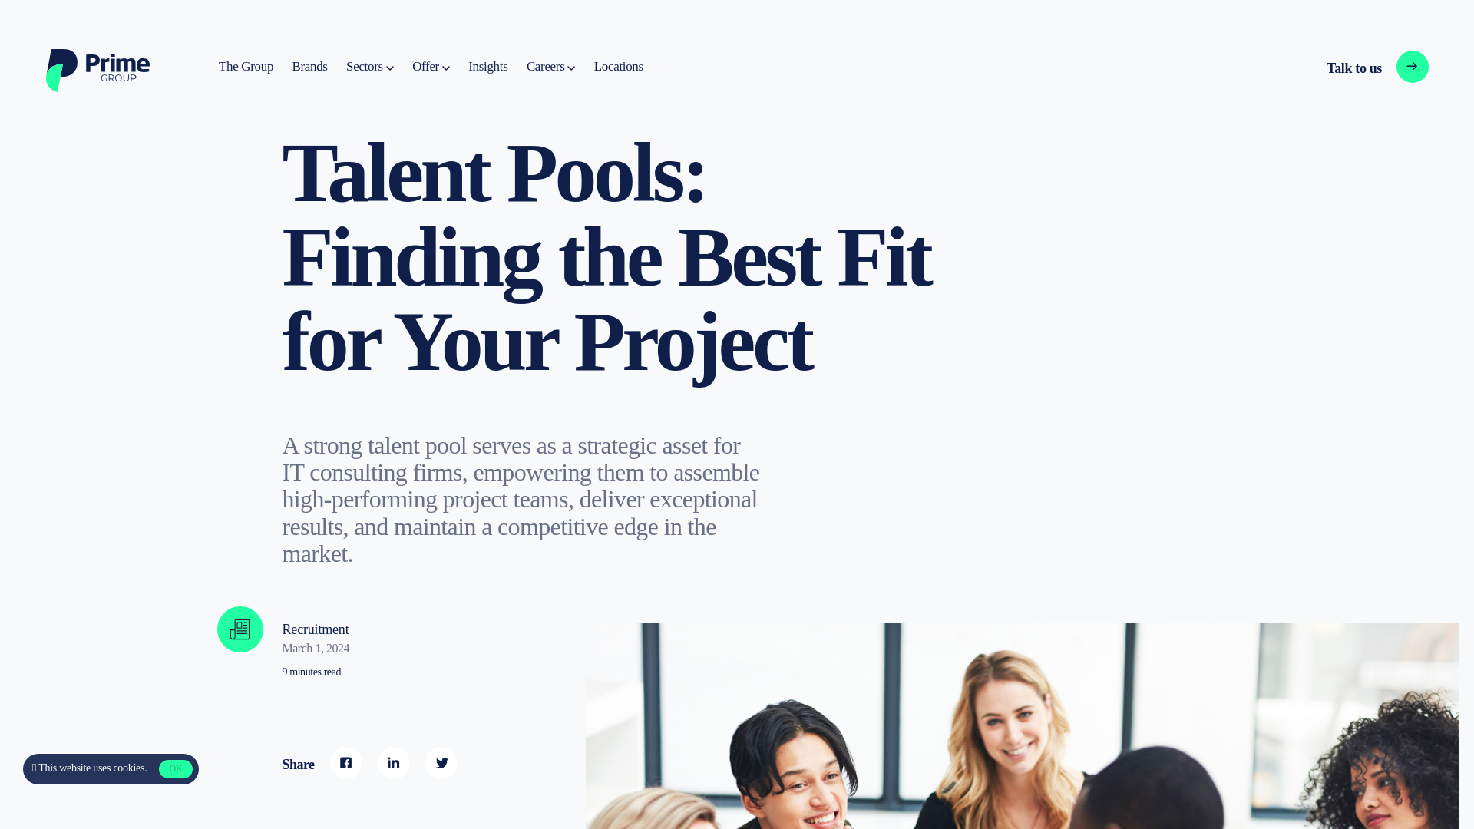 This screenshot has width=1474, height=829. I want to click on Offer, so click(431, 67).